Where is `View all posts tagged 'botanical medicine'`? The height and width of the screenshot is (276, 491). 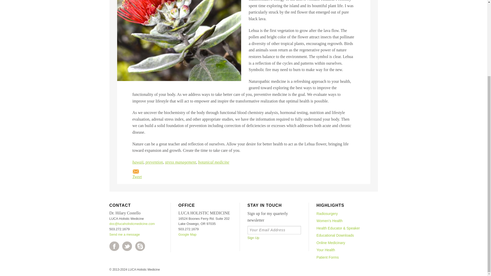
View all posts tagged 'botanical medicine' is located at coordinates (214, 162).